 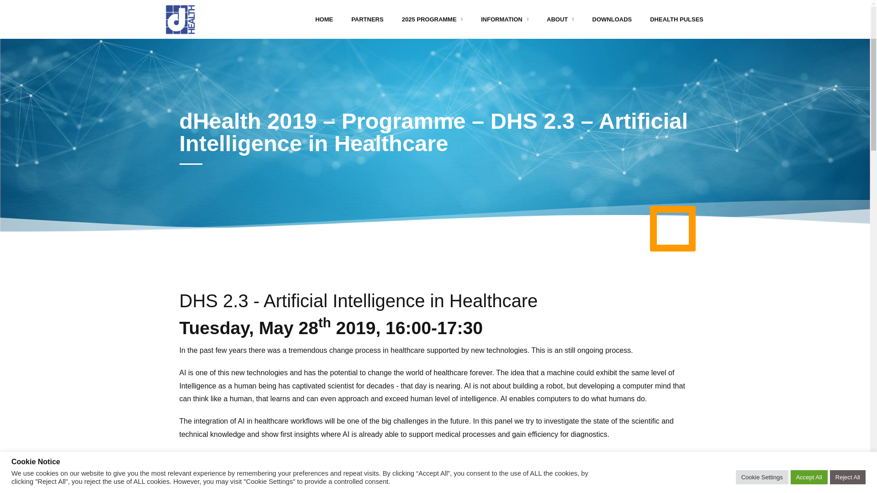 What do you see at coordinates (324, 19) in the screenshot?
I see `HOME` at bounding box center [324, 19].